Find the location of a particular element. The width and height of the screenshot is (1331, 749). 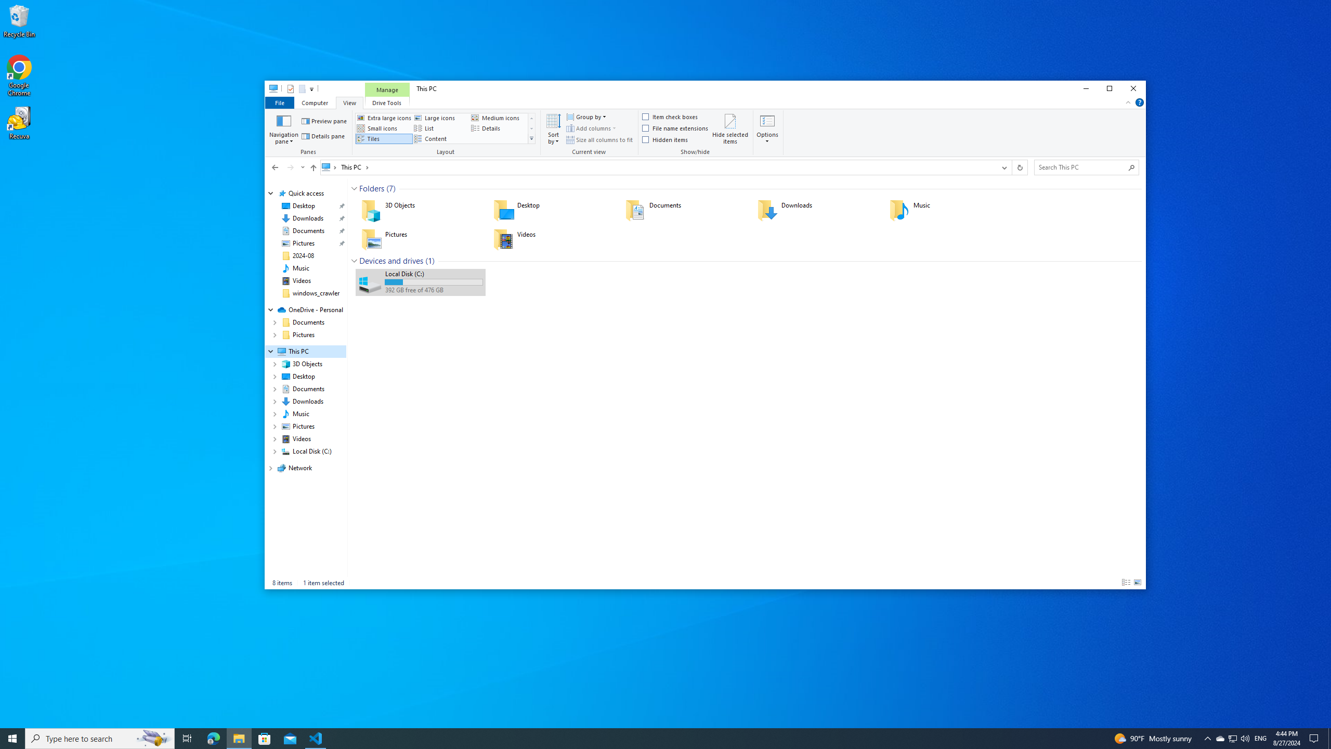

Panes is located at coordinates (310, 133).